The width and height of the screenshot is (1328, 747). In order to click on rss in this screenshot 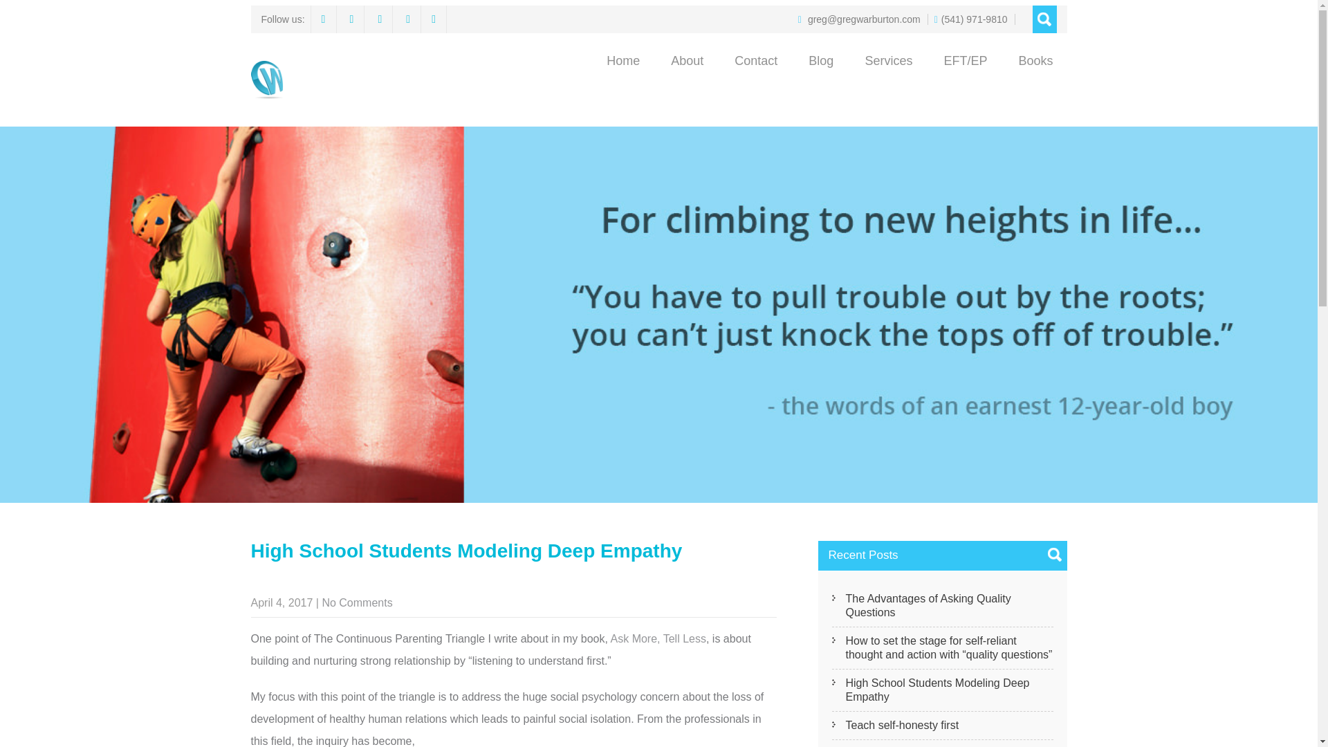, I will do `click(433, 19)`.